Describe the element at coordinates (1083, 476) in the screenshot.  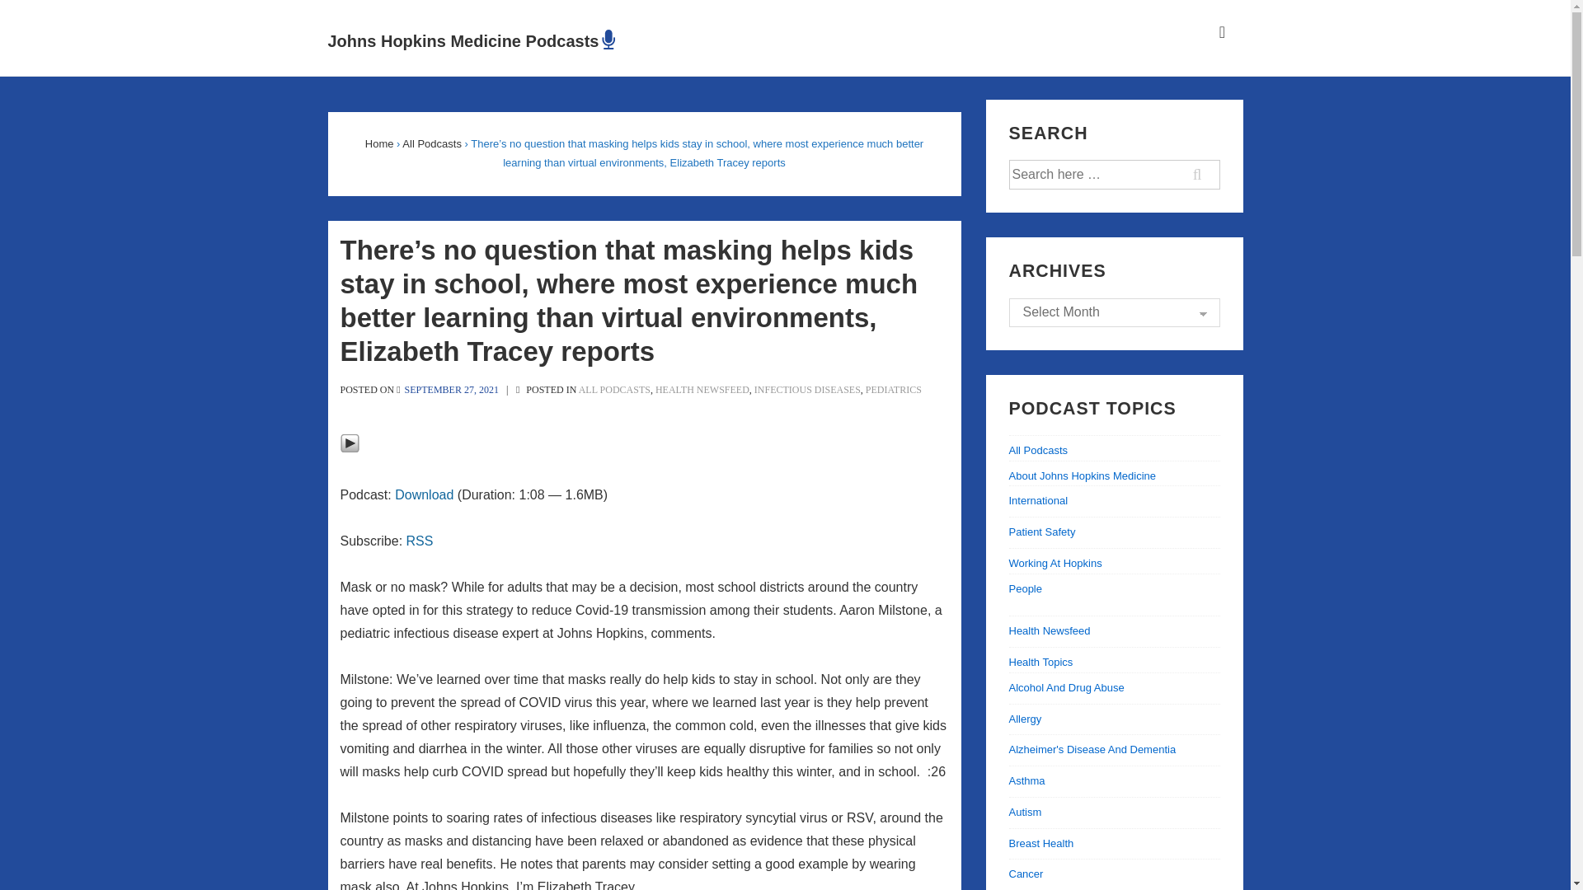
I see `About Johns Hopkins Medicine` at that location.